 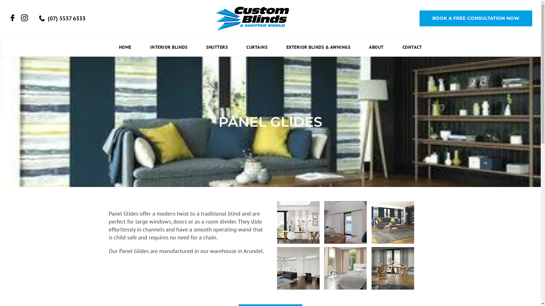 I want to click on facebook, so click(x=12, y=18).